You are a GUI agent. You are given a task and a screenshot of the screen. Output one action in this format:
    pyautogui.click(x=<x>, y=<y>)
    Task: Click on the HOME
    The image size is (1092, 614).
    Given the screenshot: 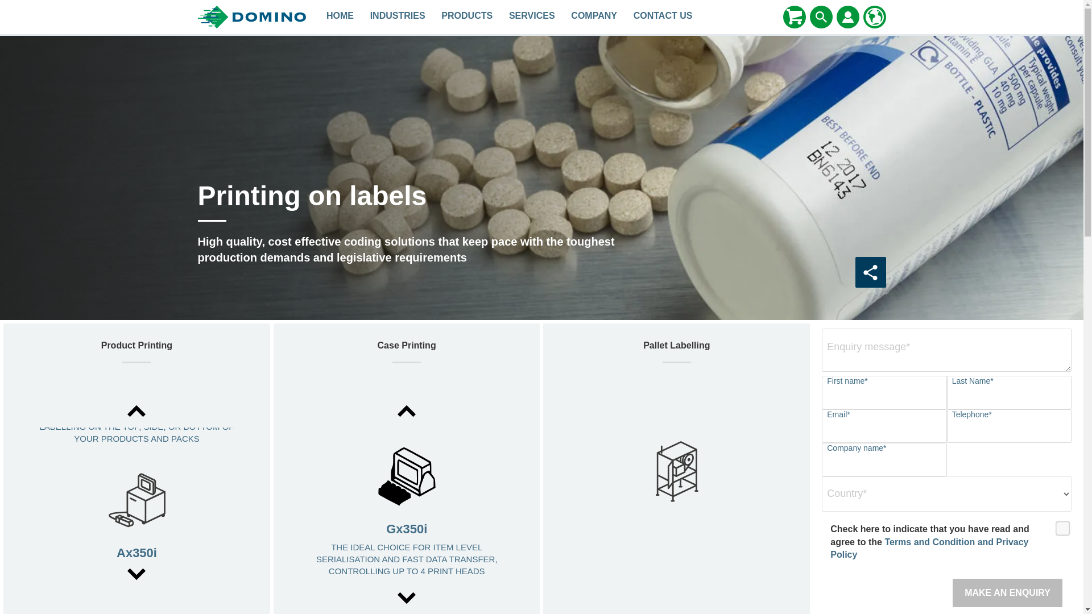 What is the action you would take?
    pyautogui.click(x=340, y=17)
    